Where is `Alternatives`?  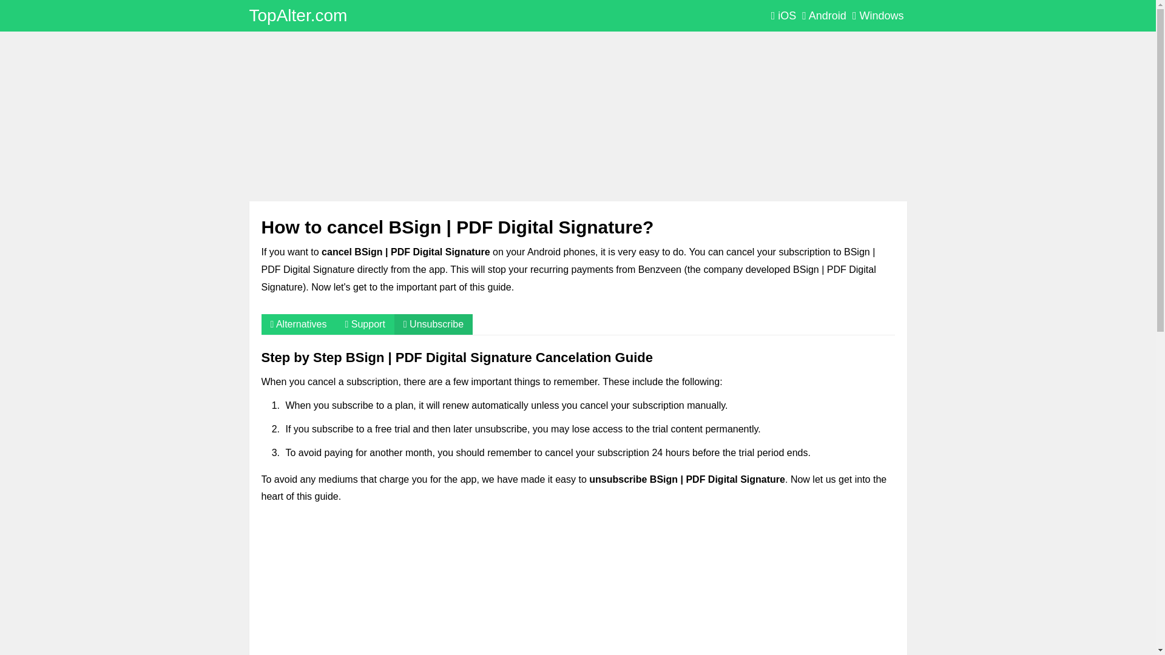 Alternatives is located at coordinates (298, 324).